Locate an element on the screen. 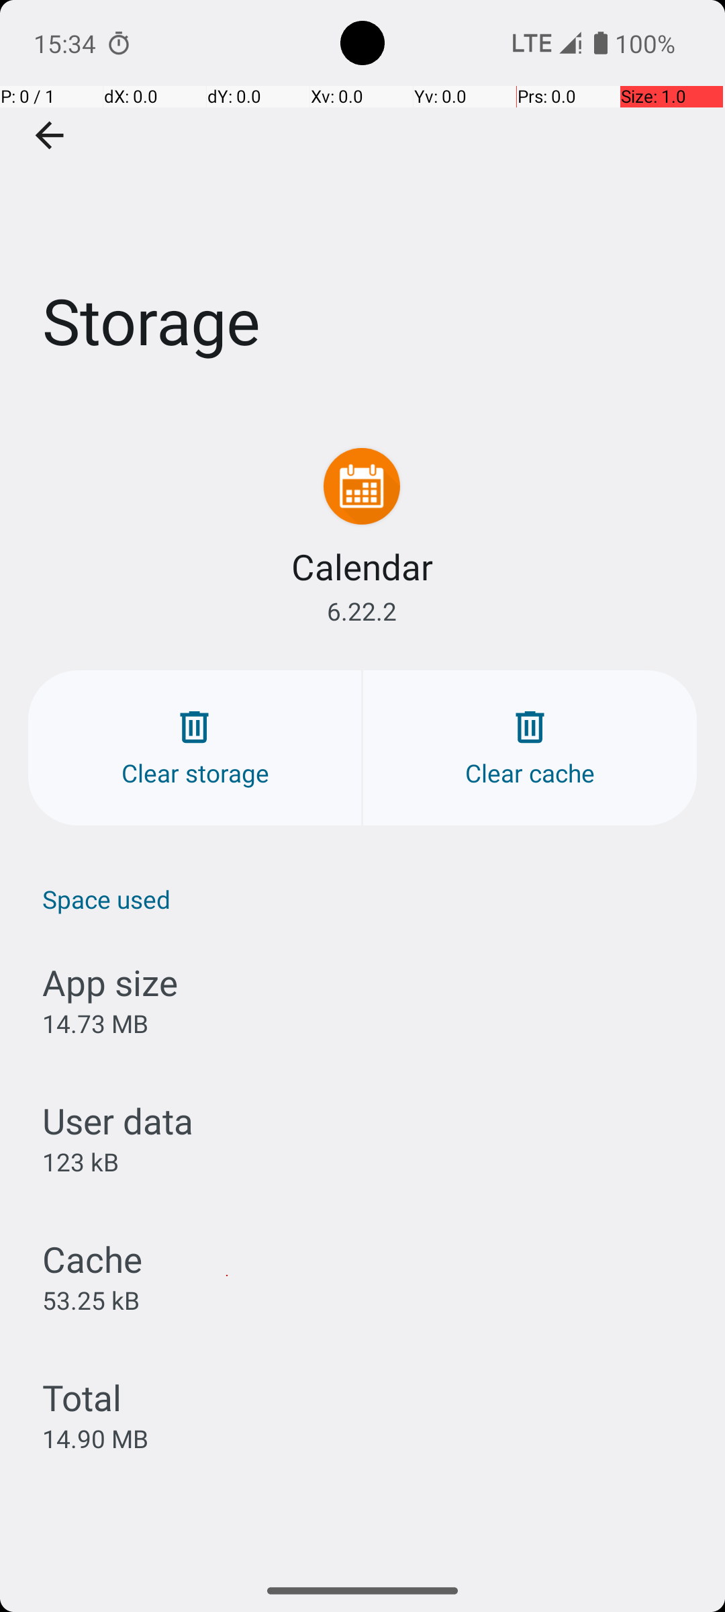 The width and height of the screenshot is (725, 1612). App size is located at coordinates (110, 982).